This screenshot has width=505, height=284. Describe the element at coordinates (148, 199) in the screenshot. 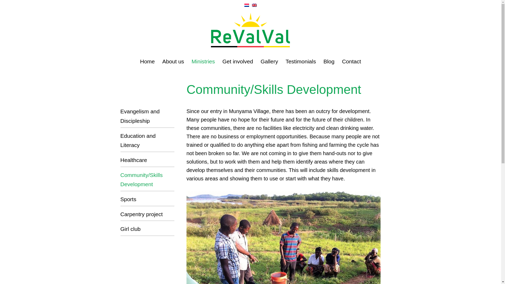

I see `Sports` at that location.